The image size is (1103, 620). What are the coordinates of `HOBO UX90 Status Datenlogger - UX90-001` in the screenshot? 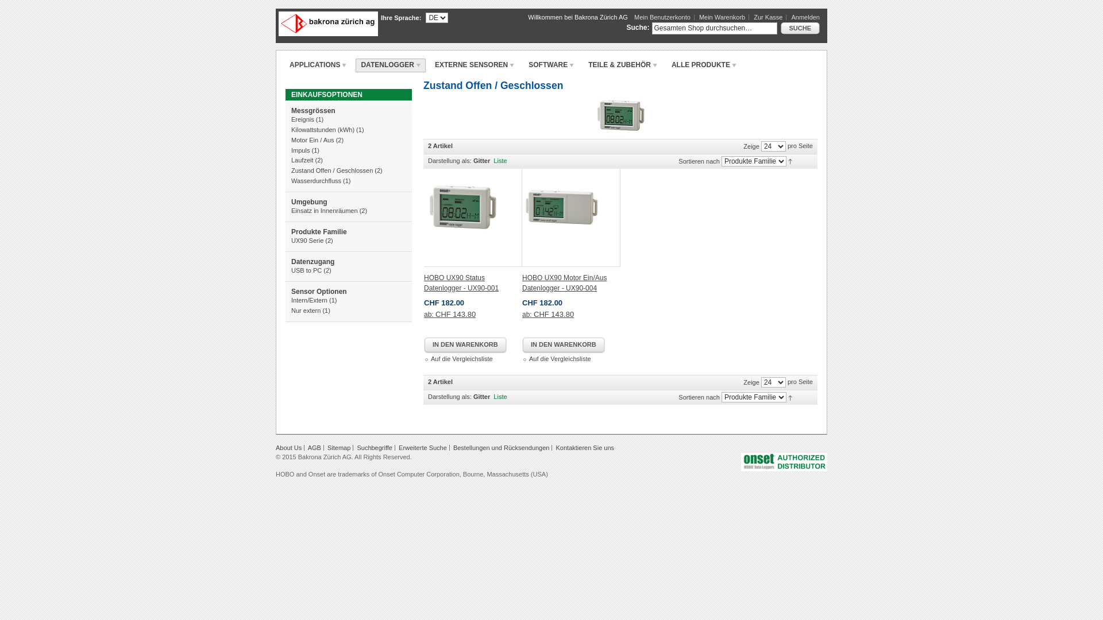 It's located at (461, 284).